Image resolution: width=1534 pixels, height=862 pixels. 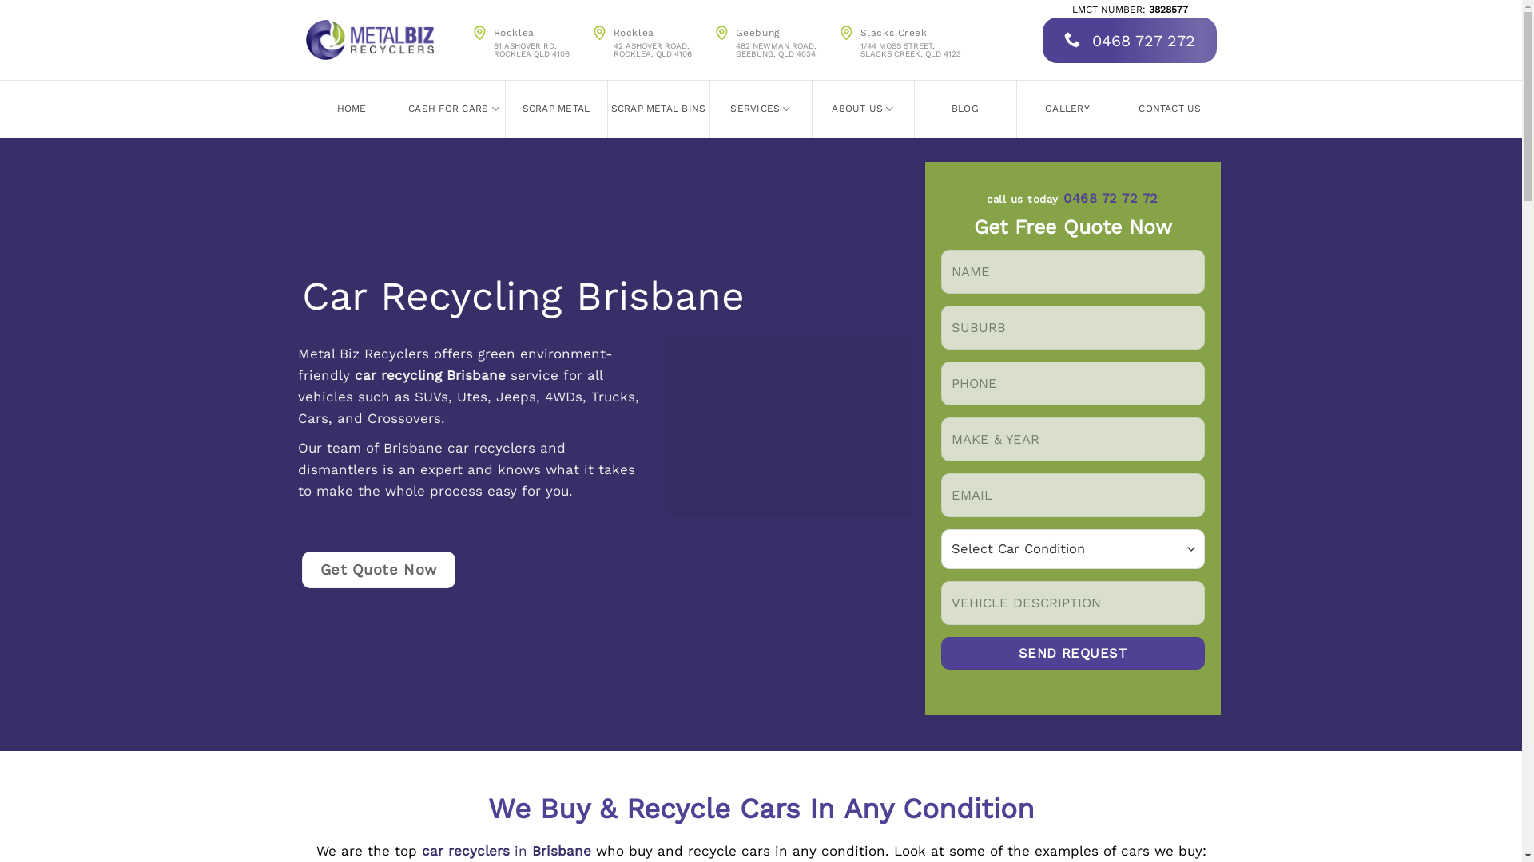 What do you see at coordinates (863, 109) in the screenshot?
I see `ABOUT US` at bounding box center [863, 109].